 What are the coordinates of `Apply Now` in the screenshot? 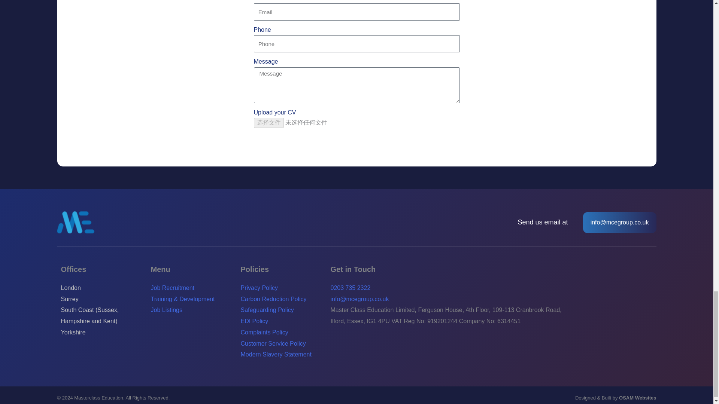 It's located at (357, 143).